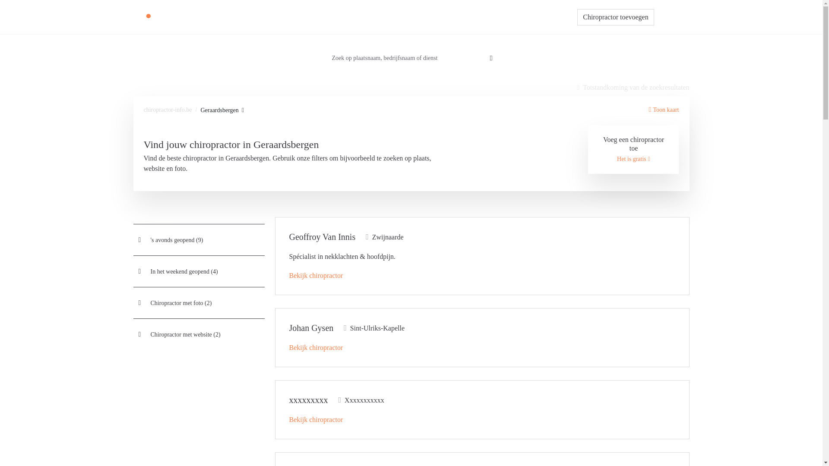  I want to click on Inloggen, so click(672, 17).